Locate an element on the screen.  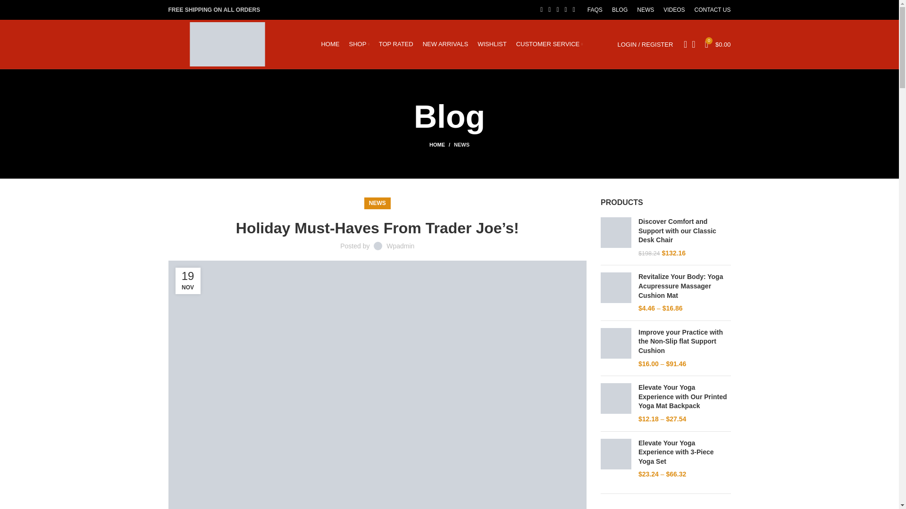
WISHLIST is located at coordinates (492, 44).